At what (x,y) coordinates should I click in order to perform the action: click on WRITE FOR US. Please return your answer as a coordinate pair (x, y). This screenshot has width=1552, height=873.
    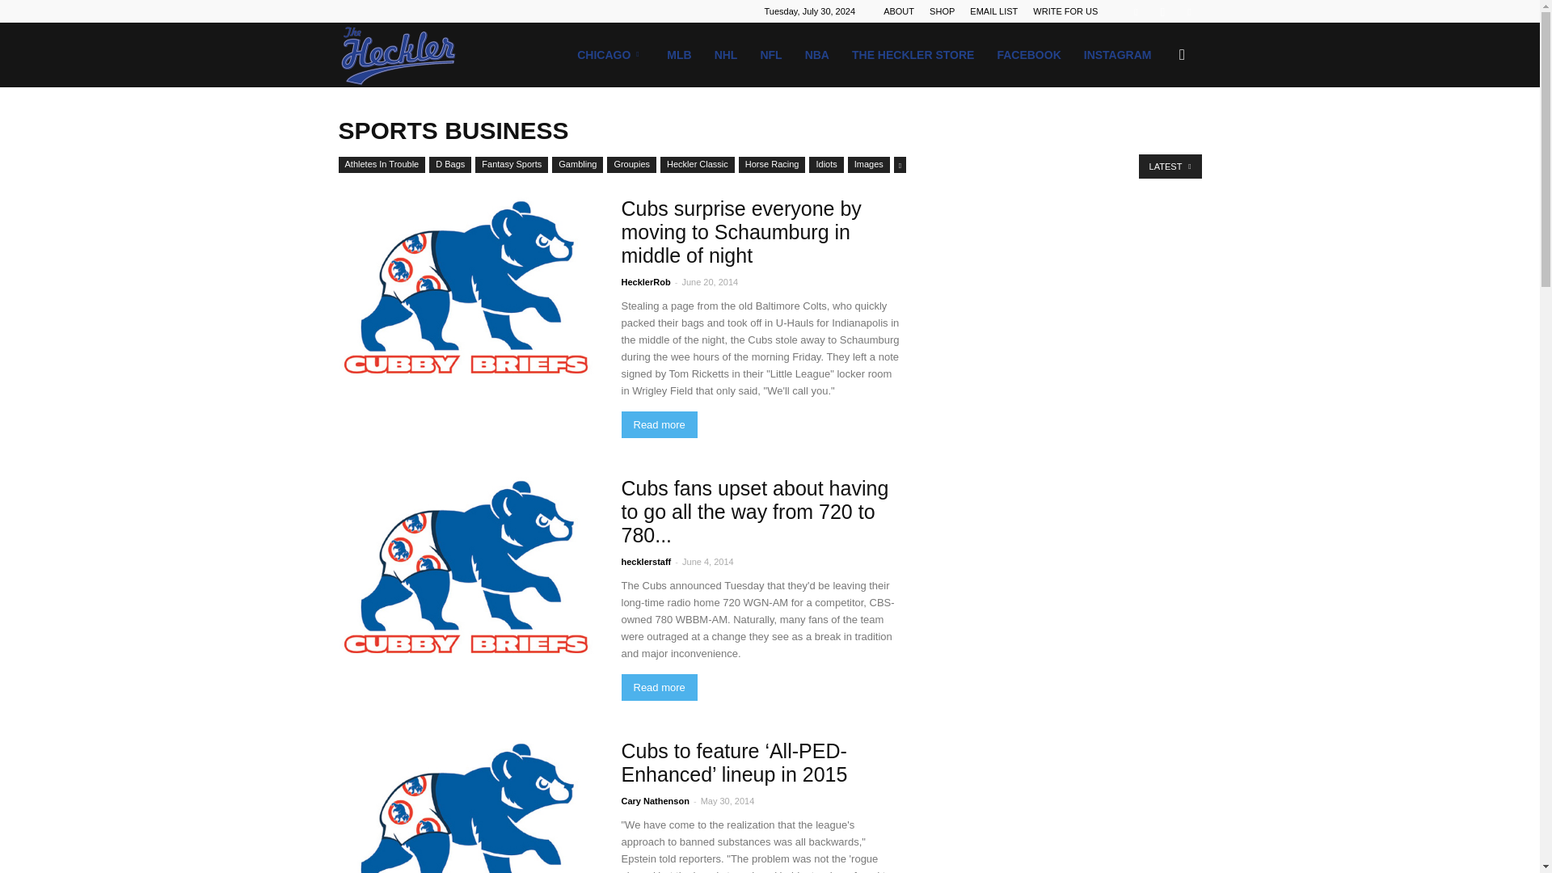
    Looking at the image, I should click on (1065, 11).